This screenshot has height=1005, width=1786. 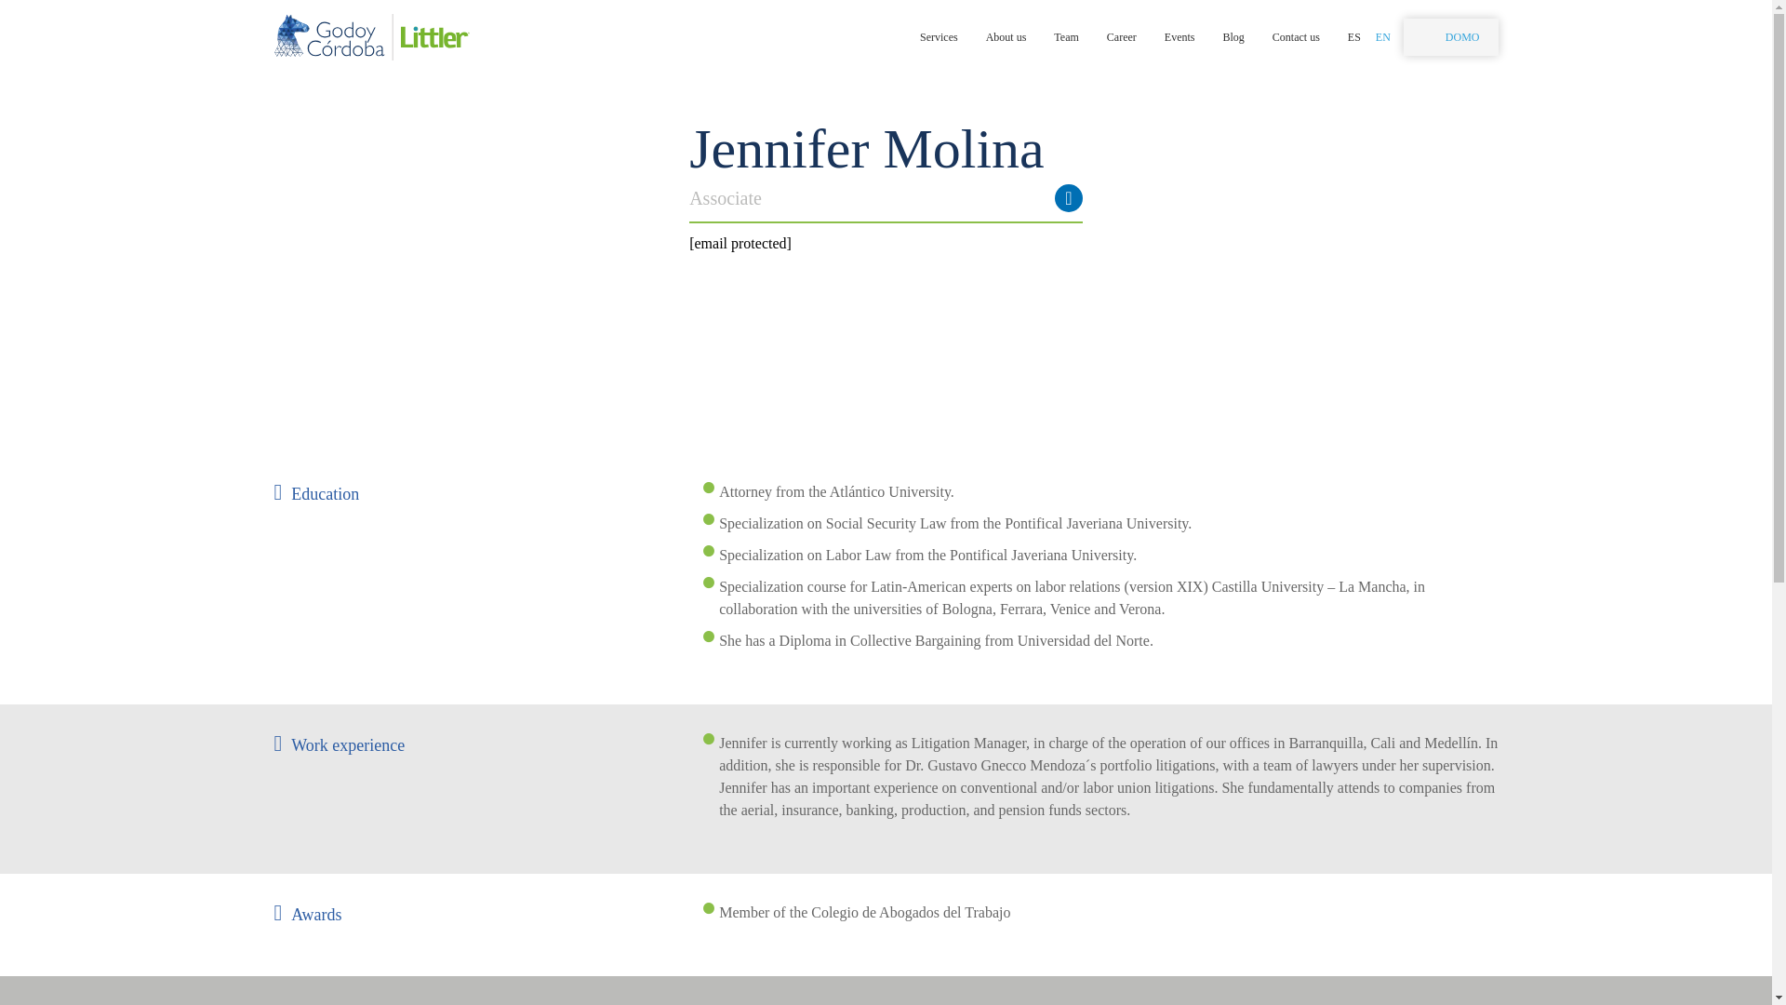 I want to click on Career, so click(x=1122, y=37).